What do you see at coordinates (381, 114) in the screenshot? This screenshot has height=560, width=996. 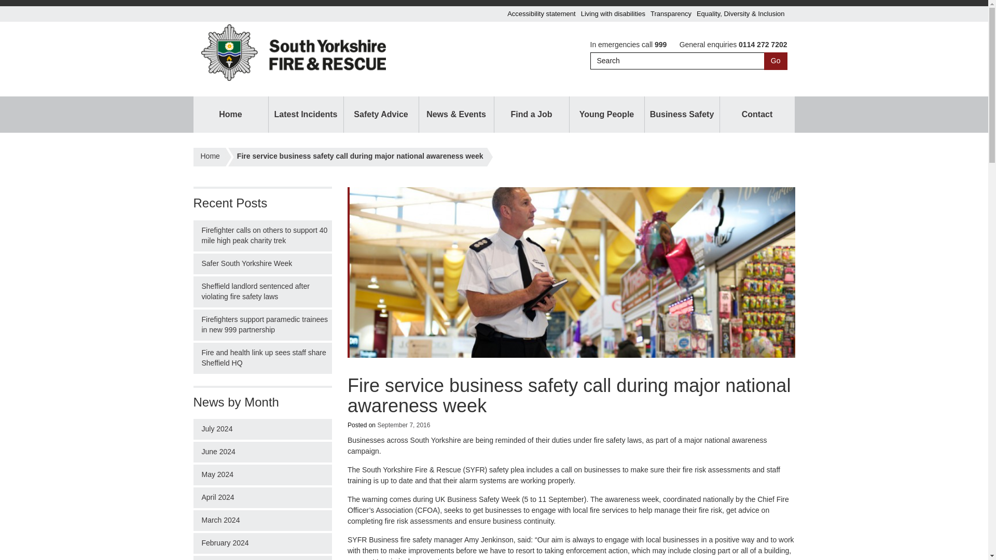 I see `Safety Advice` at bounding box center [381, 114].